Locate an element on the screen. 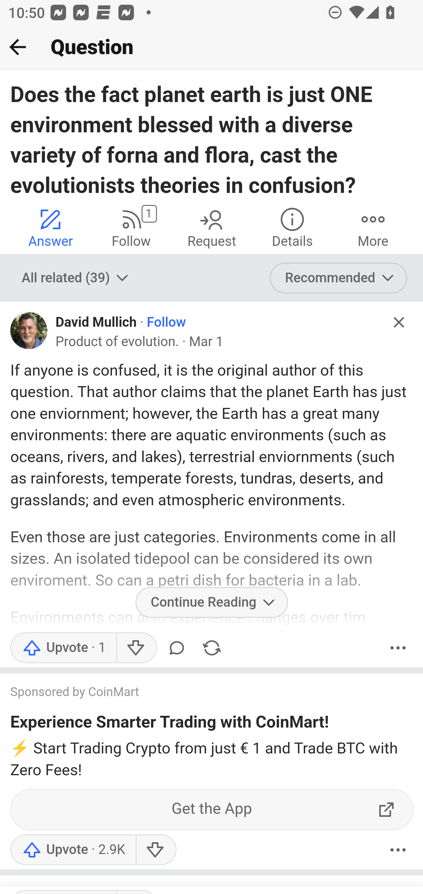  Answer is located at coordinates (51, 227).